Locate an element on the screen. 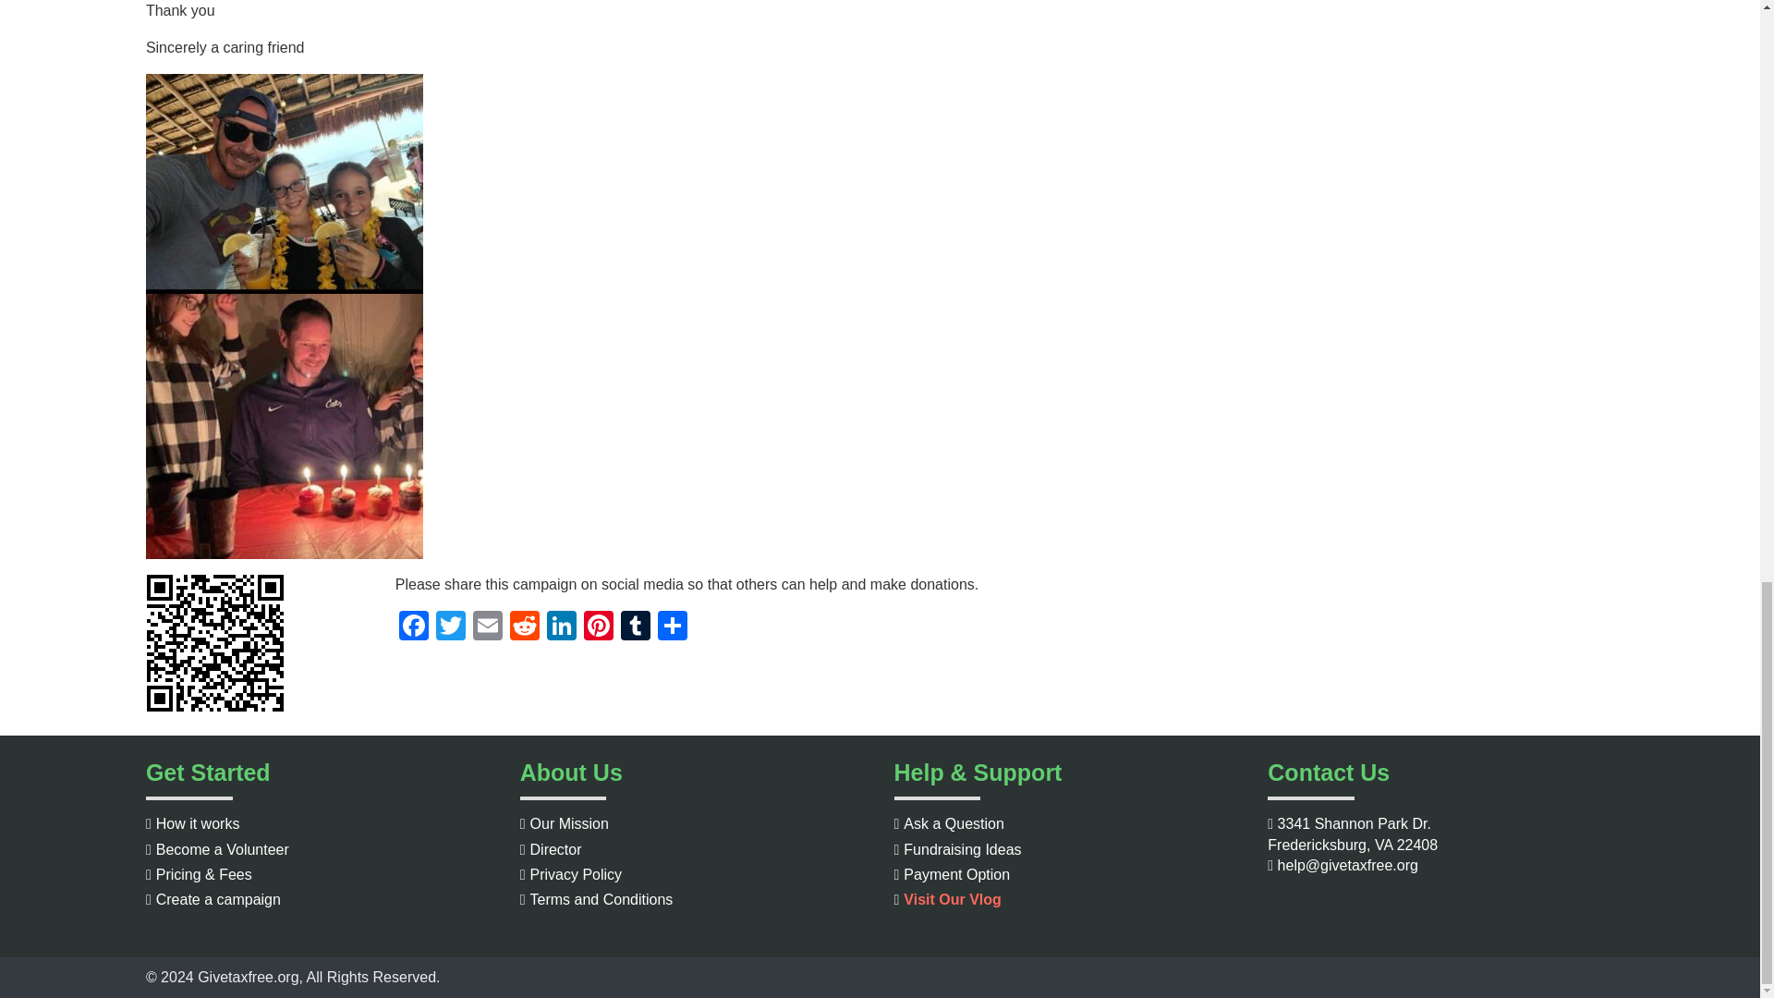 The image size is (1774, 998). Share is located at coordinates (673, 627).